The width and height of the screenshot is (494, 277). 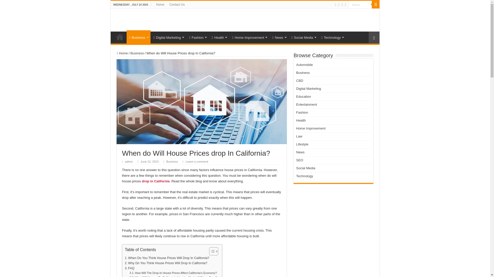 What do you see at coordinates (360, 5) in the screenshot?
I see `Search` at bounding box center [360, 5].